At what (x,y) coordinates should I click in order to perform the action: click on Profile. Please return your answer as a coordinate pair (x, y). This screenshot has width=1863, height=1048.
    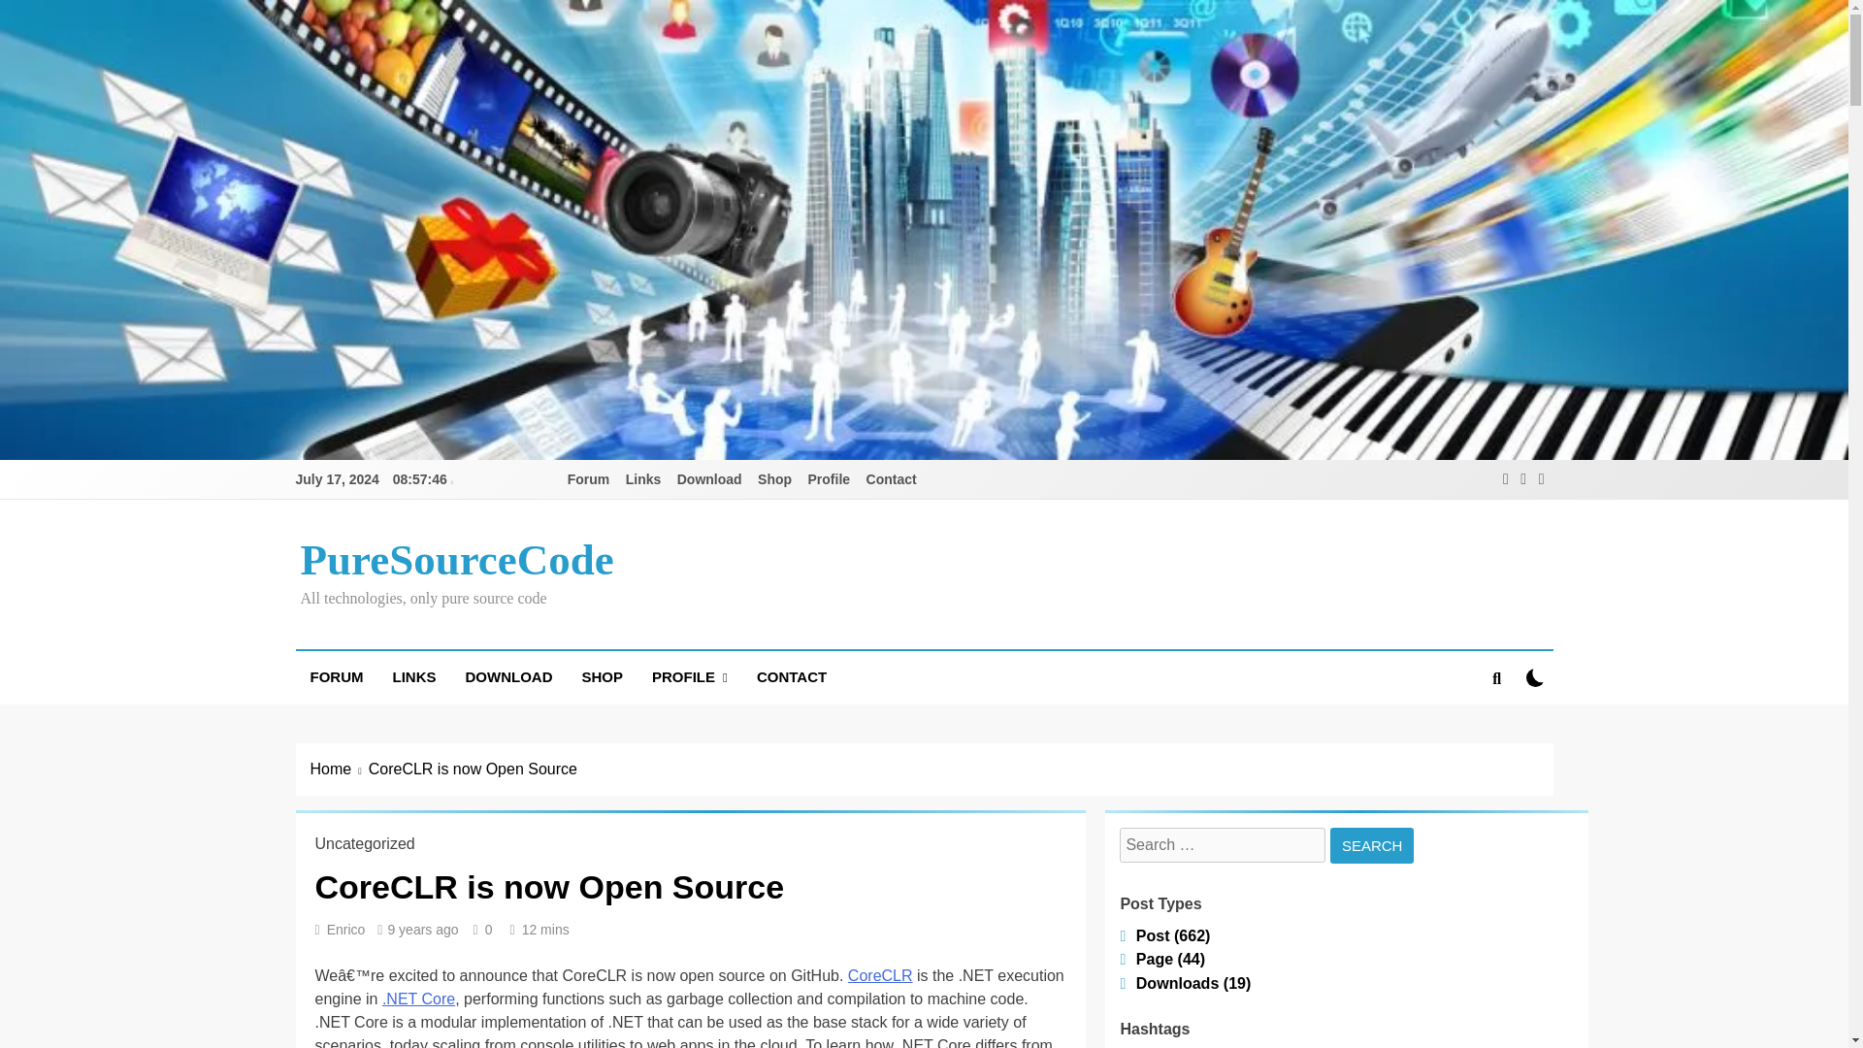
    Looking at the image, I should click on (830, 479).